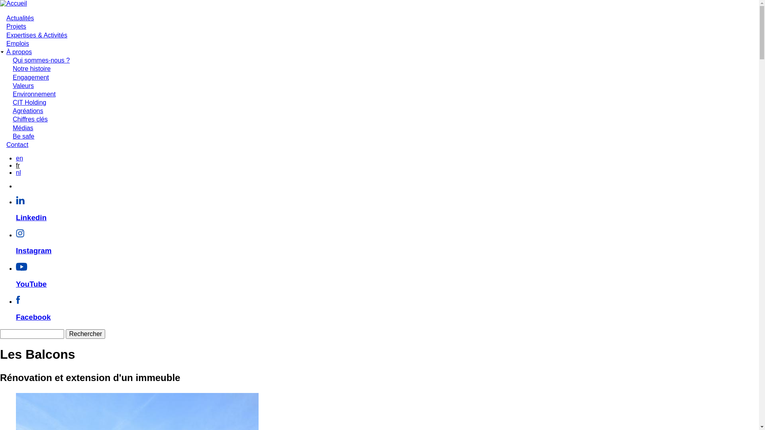 The image size is (765, 430). What do you see at coordinates (31, 77) in the screenshot?
I see `Engagement` at bounding box center [31, 77].